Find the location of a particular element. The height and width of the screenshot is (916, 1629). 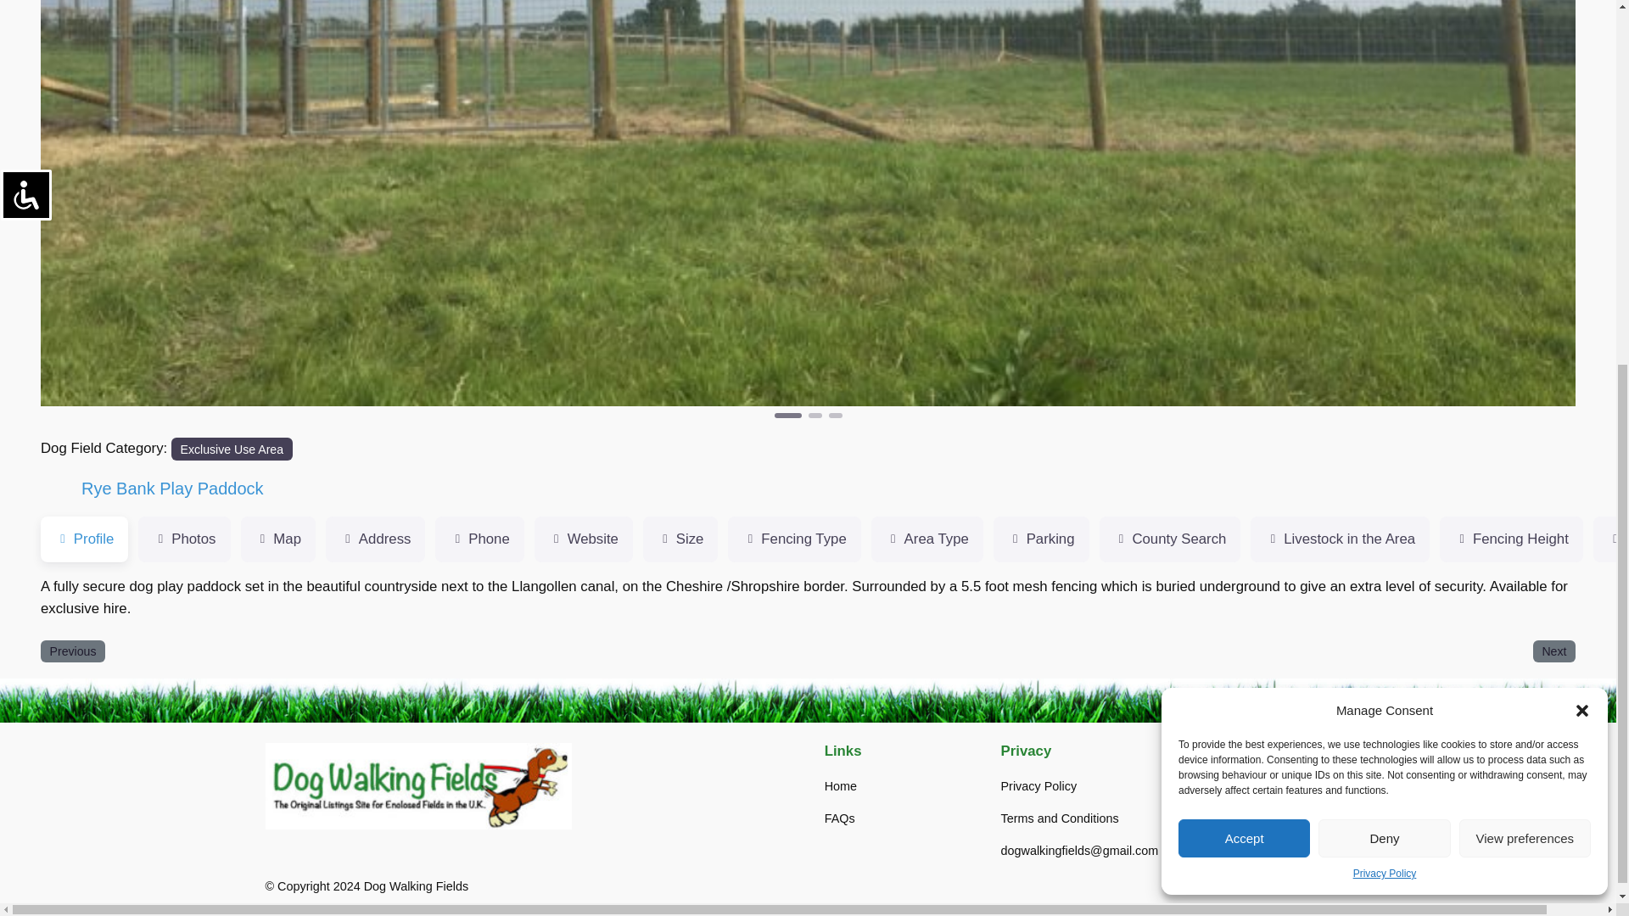

Parking is located at coordinates (1042, 539).